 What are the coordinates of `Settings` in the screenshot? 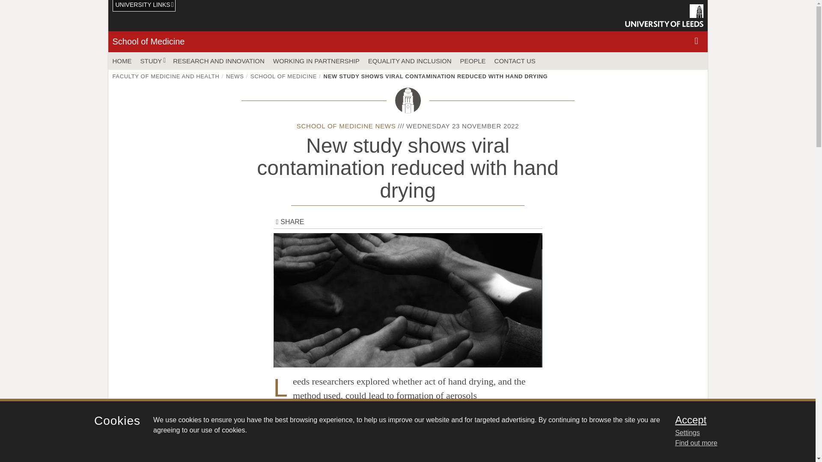 It's located at (734, 433).